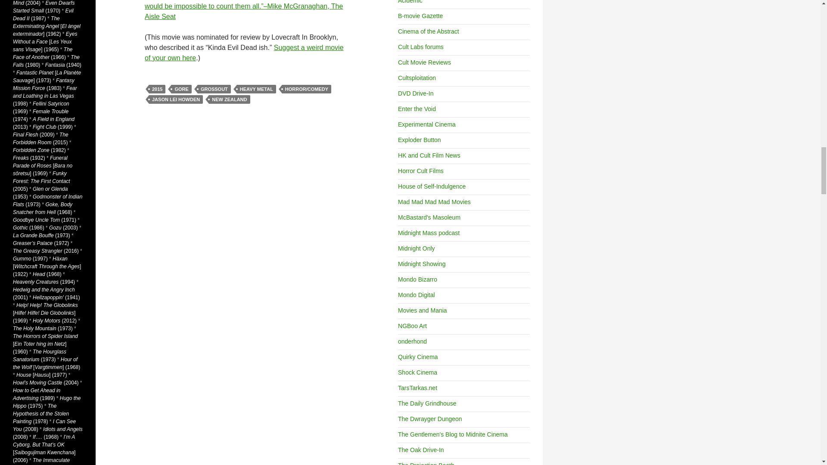  Describe the element at coordinates (244, 53) in the screenshot. I see `Suggest a weird movie of your own here` at that location.